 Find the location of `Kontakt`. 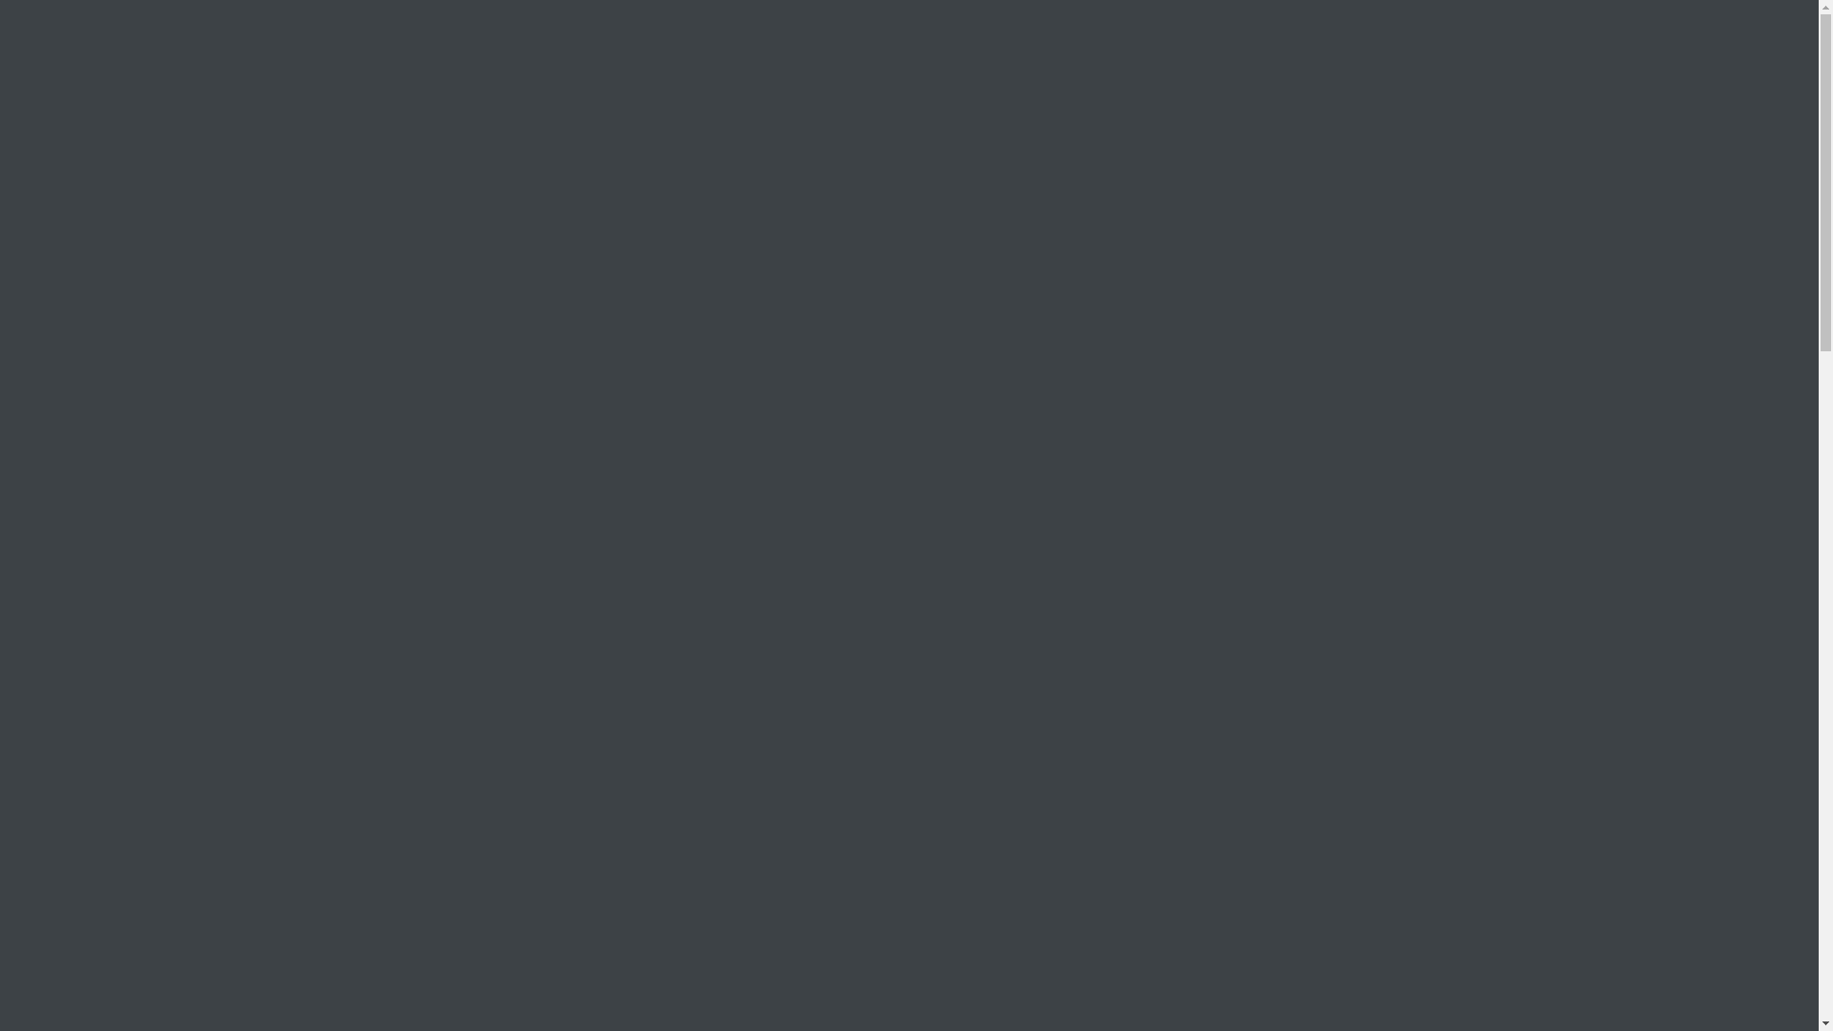

Kontakt is located at coordinates (596, 69).